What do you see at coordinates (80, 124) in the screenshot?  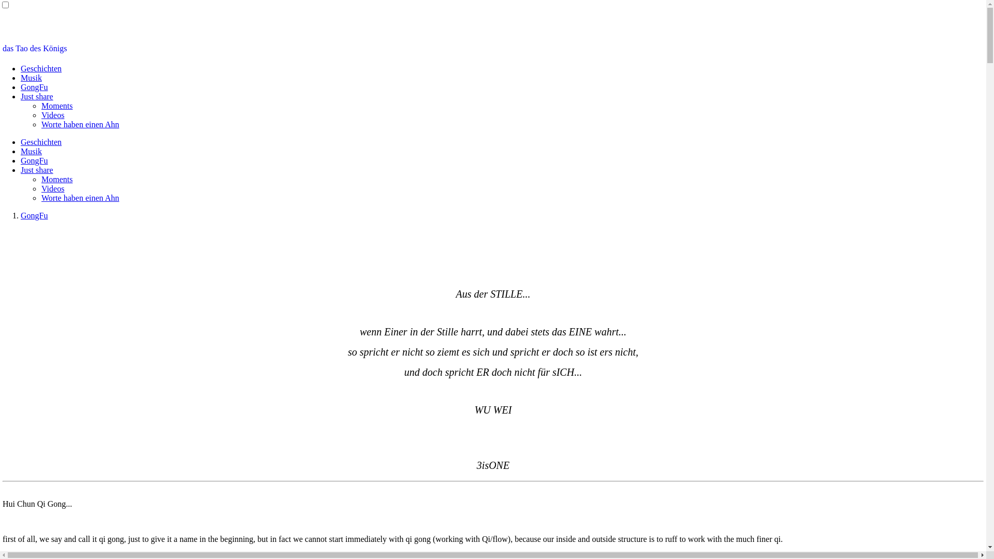 I see `Worte haben einen Ahn` at bounding box center [80, 124].